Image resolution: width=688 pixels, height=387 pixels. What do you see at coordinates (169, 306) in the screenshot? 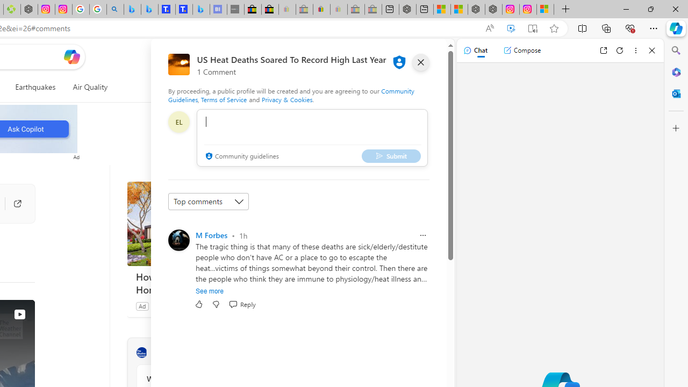
I see `LendingTree` at bounding box center [169, 306].